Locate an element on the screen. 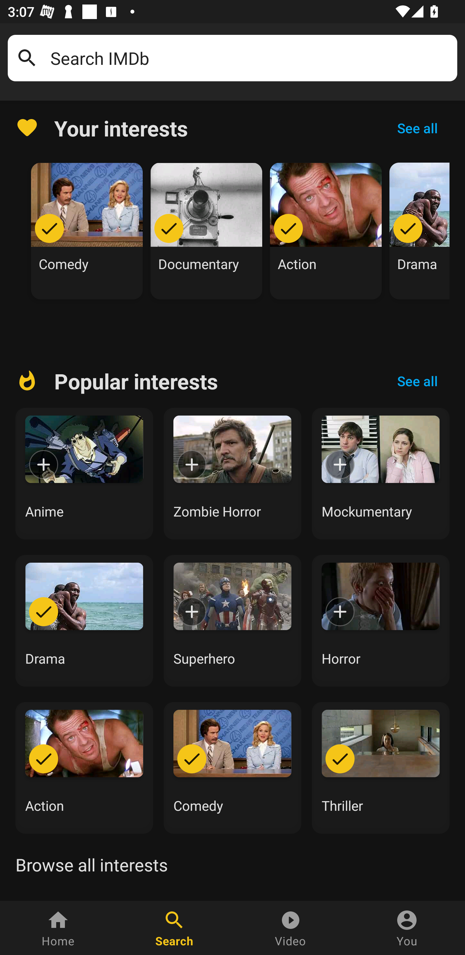 The height and width of the screenshot is (955, 465). Browse all interests is located at coordinates (91, 865).